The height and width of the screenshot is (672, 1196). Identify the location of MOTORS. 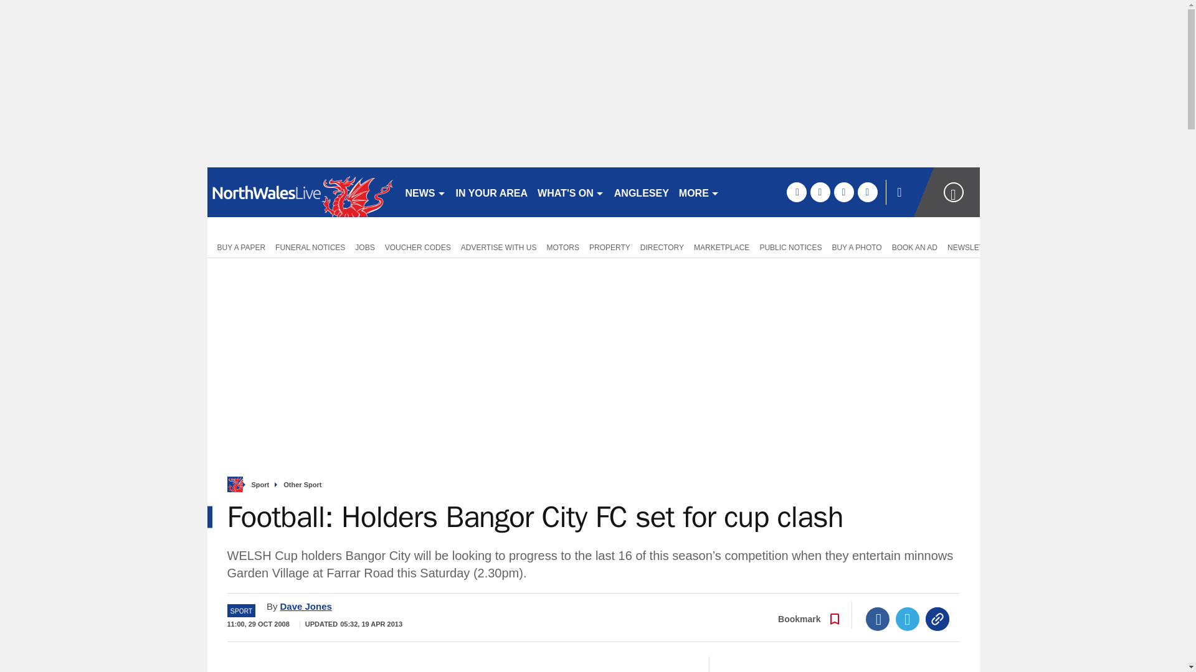
(563, 246).